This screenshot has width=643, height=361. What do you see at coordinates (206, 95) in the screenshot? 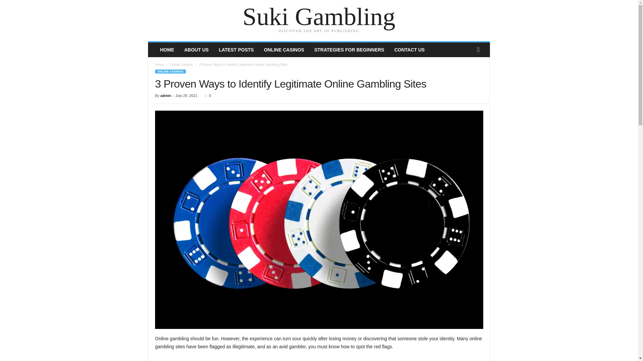
I see `0` at bounding box center [206, 95].